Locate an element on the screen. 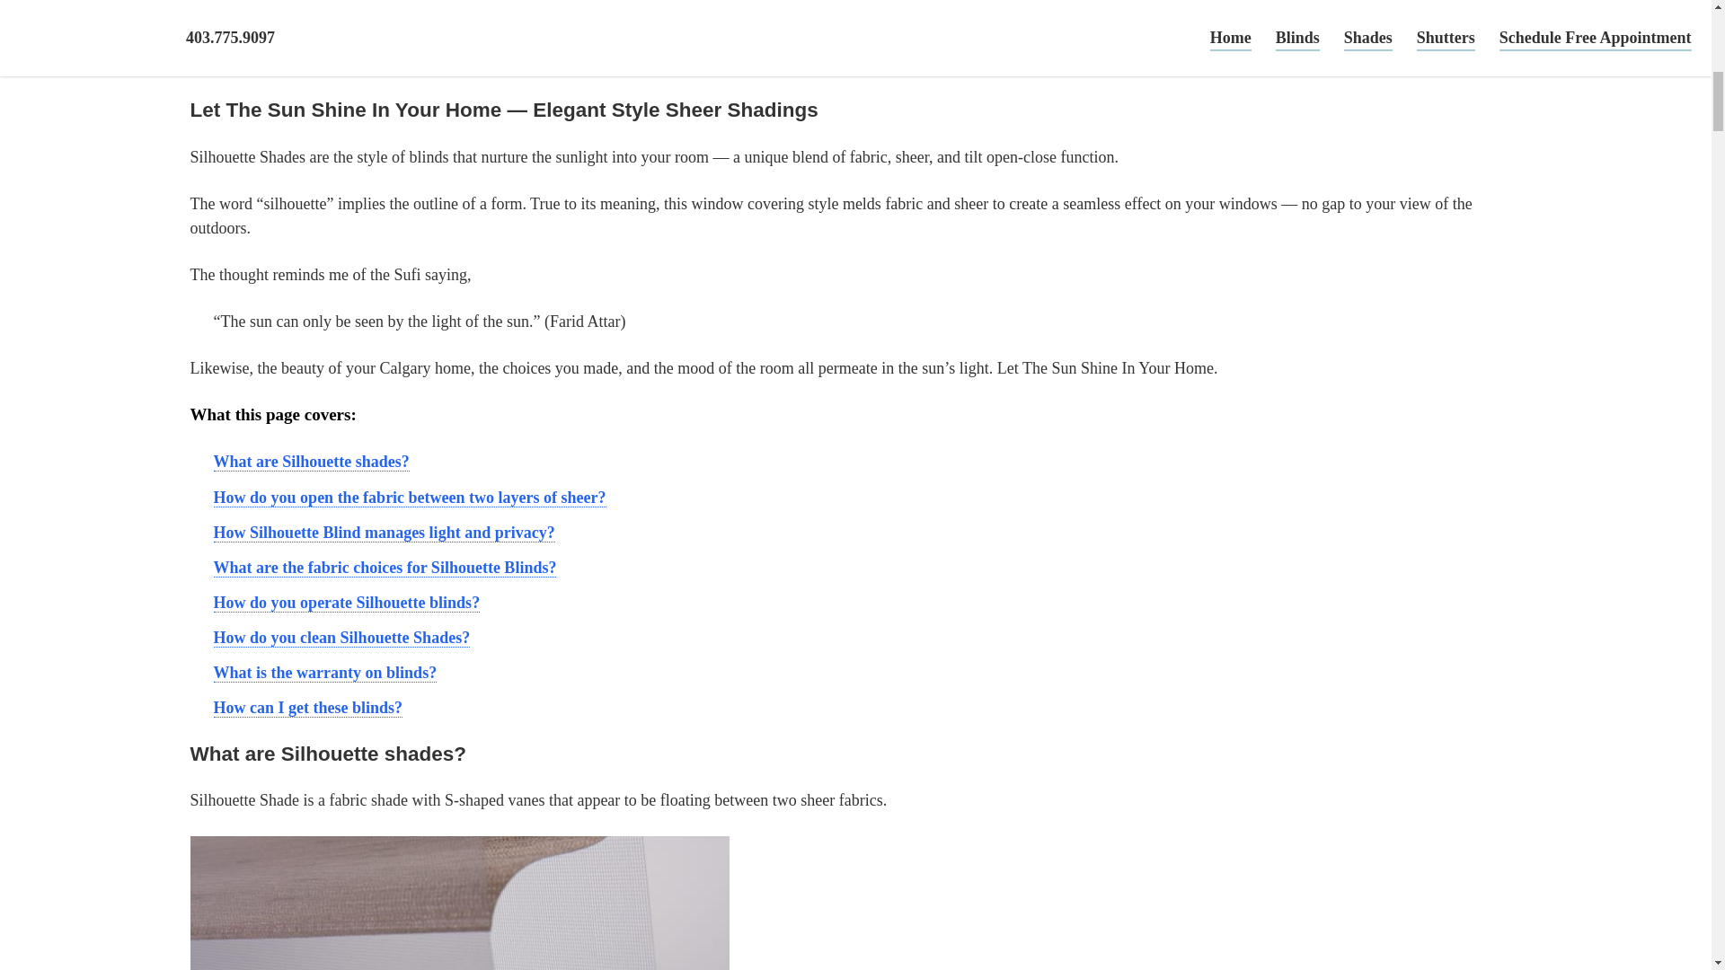 This screenshot has width=1725, height=970. How do you open the fabric between two layers of sheer? is located at coordinates (410, 498).